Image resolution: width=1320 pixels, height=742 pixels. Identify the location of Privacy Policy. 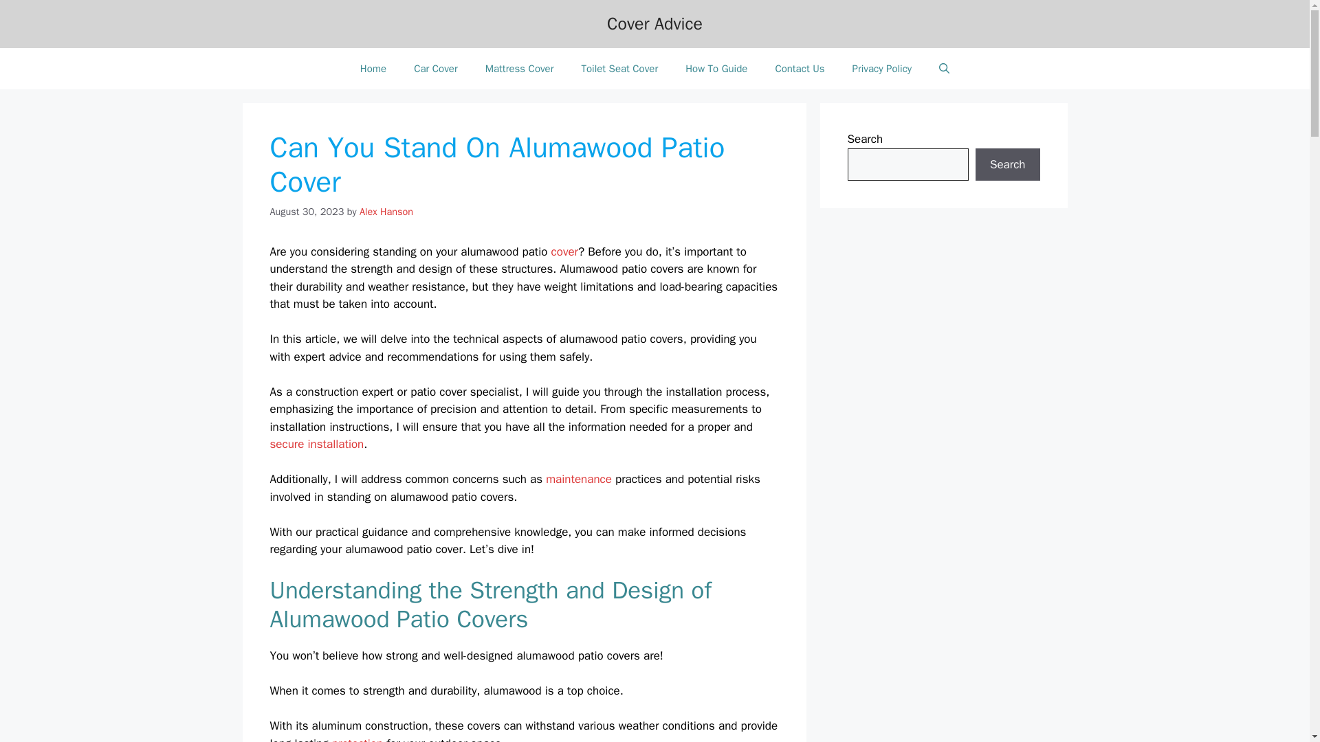
(882, 69).